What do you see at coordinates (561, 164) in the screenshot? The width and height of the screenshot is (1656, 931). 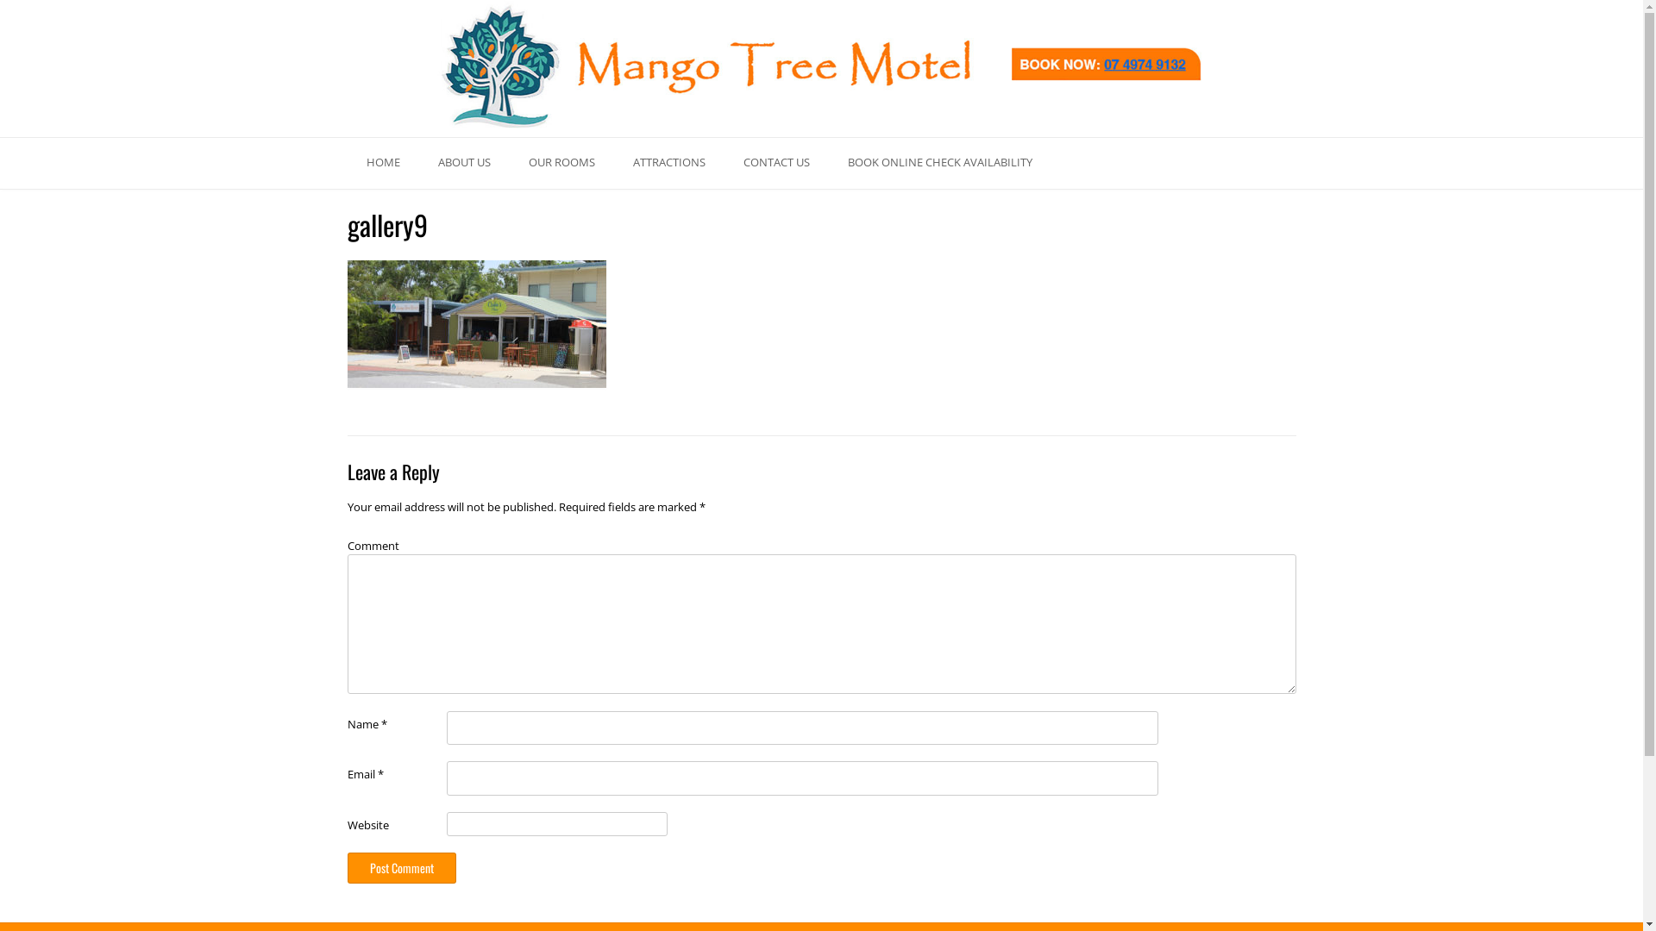 I see `OUR ROOMS` at bounding box center [561, 164].